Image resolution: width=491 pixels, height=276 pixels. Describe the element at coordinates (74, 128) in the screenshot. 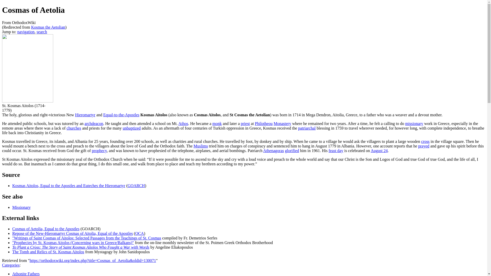

I see `churches` at that location.